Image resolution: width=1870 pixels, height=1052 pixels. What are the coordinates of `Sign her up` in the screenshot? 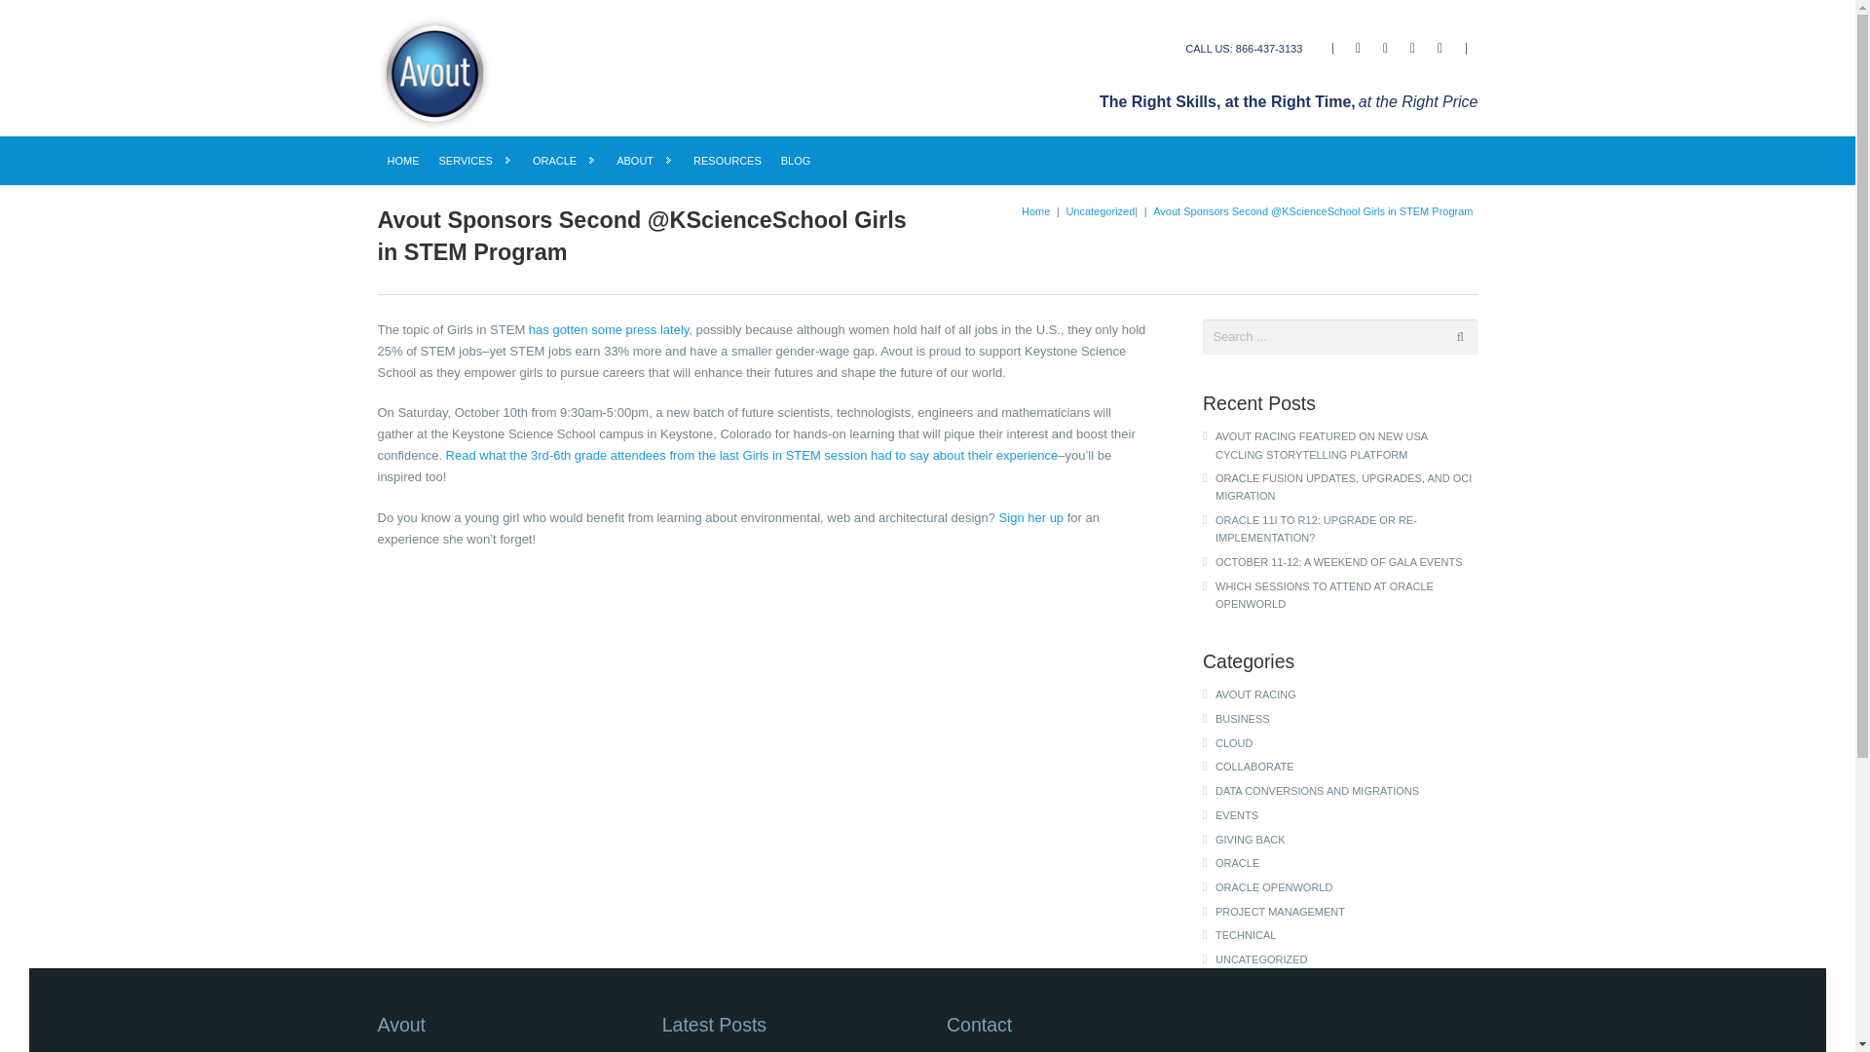 It's located at (1030, 516).